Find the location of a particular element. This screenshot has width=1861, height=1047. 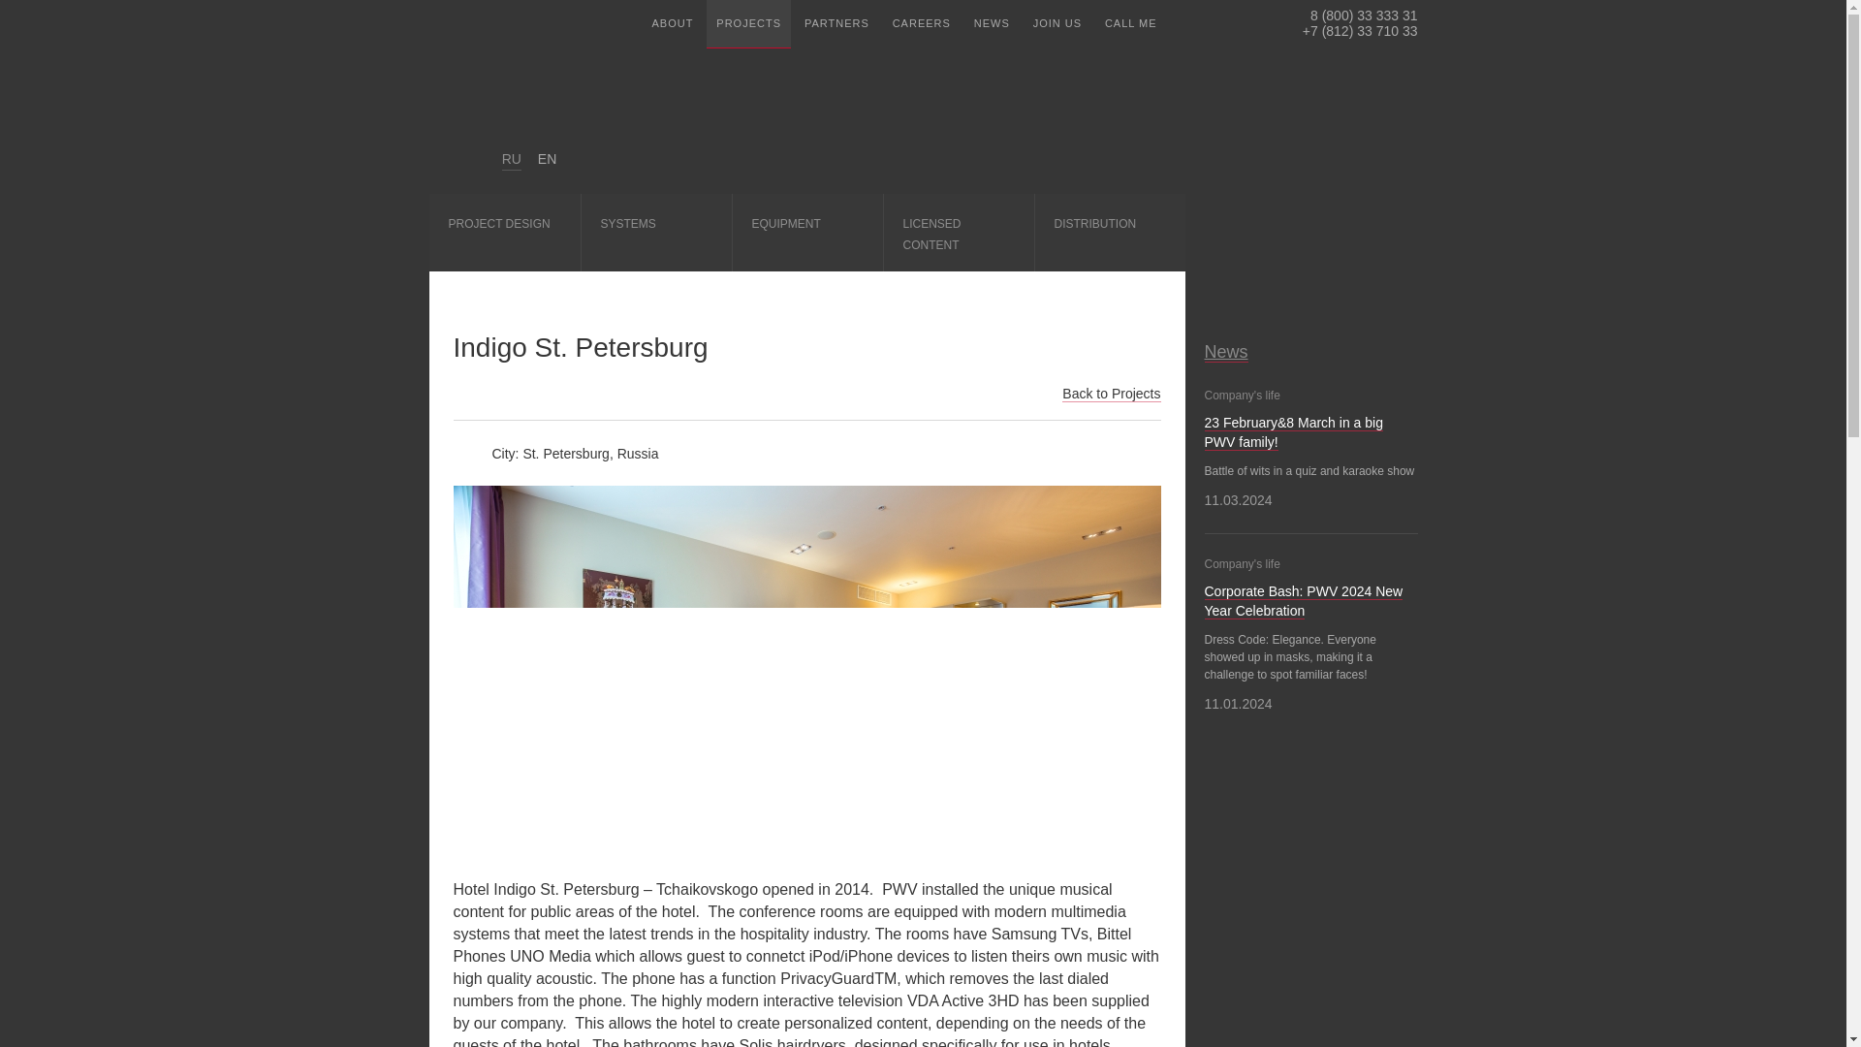

EN is located at coordinates (547, 159).